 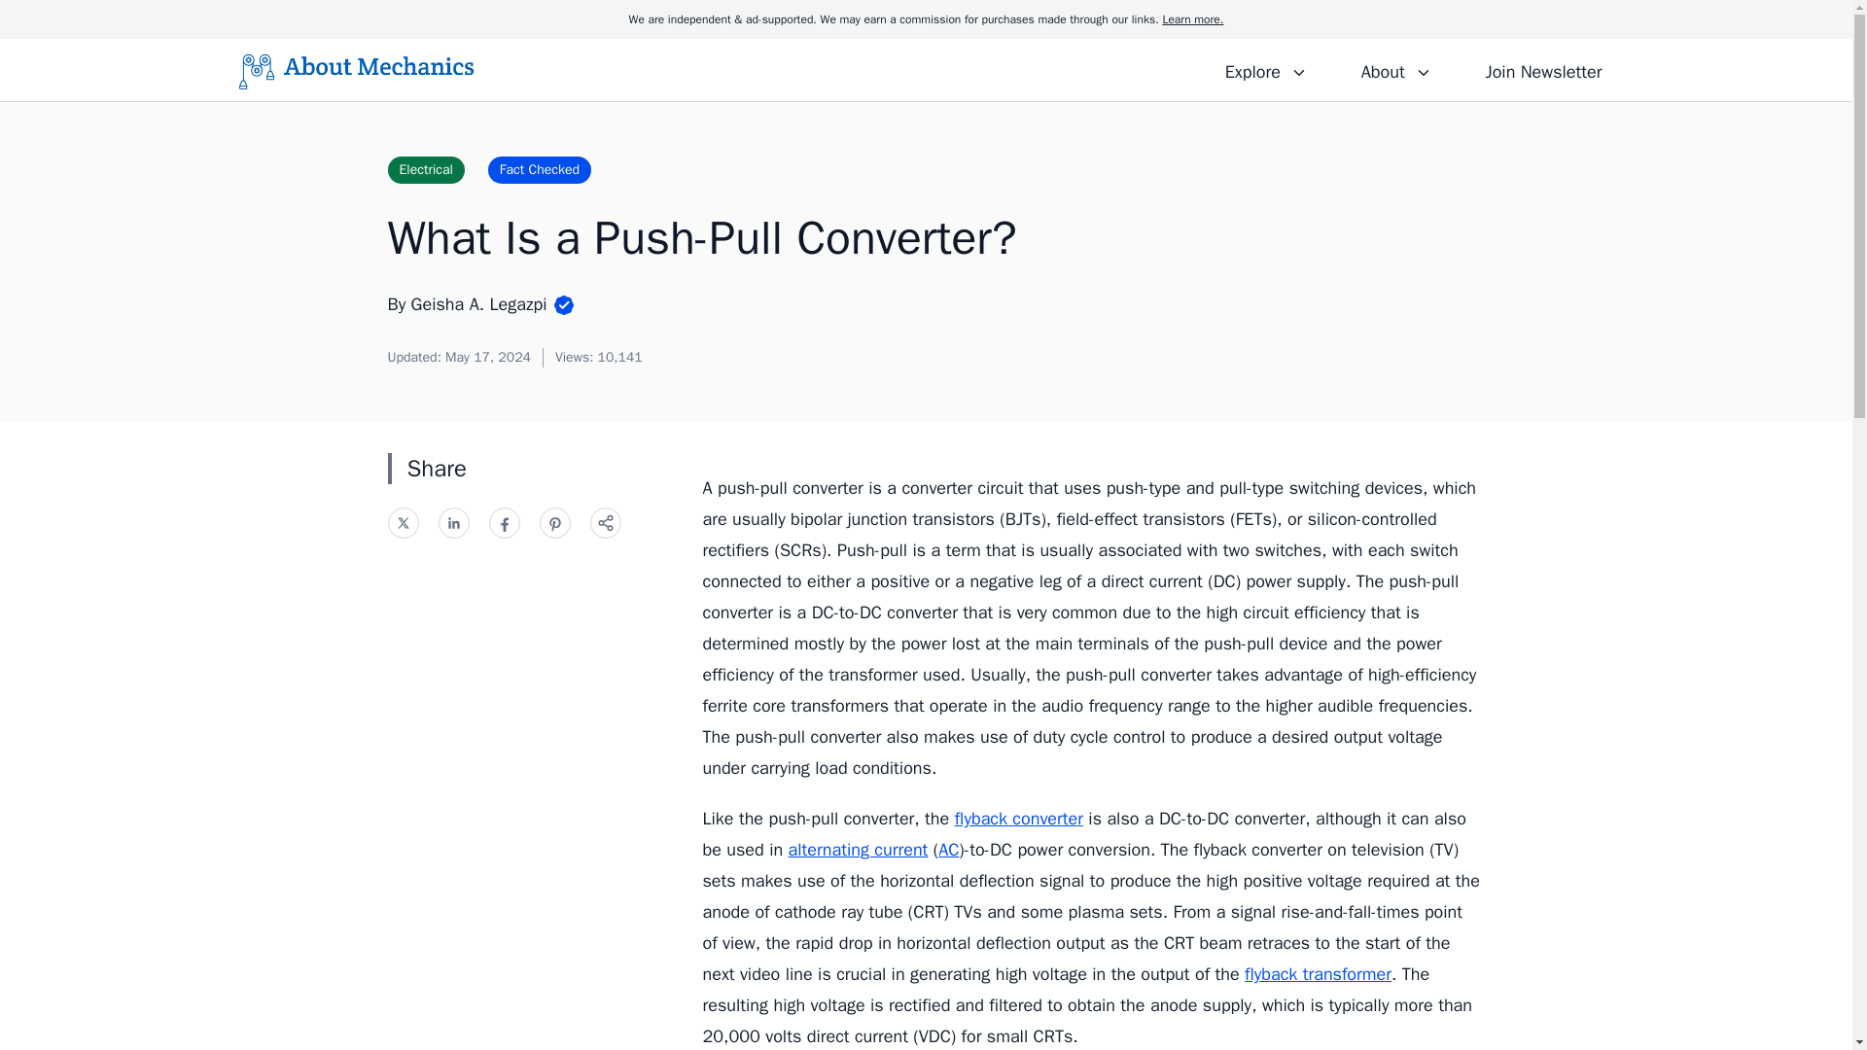 I want to click on AC, so click(x=949, y=849).